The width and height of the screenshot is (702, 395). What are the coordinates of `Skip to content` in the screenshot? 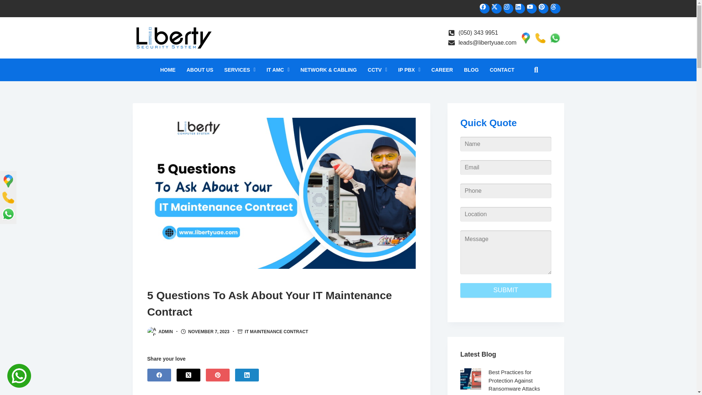 It's located at (7, 4).